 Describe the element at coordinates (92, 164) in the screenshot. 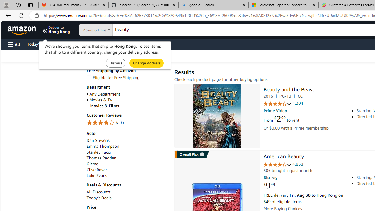

I see `Gizmo` at that location.